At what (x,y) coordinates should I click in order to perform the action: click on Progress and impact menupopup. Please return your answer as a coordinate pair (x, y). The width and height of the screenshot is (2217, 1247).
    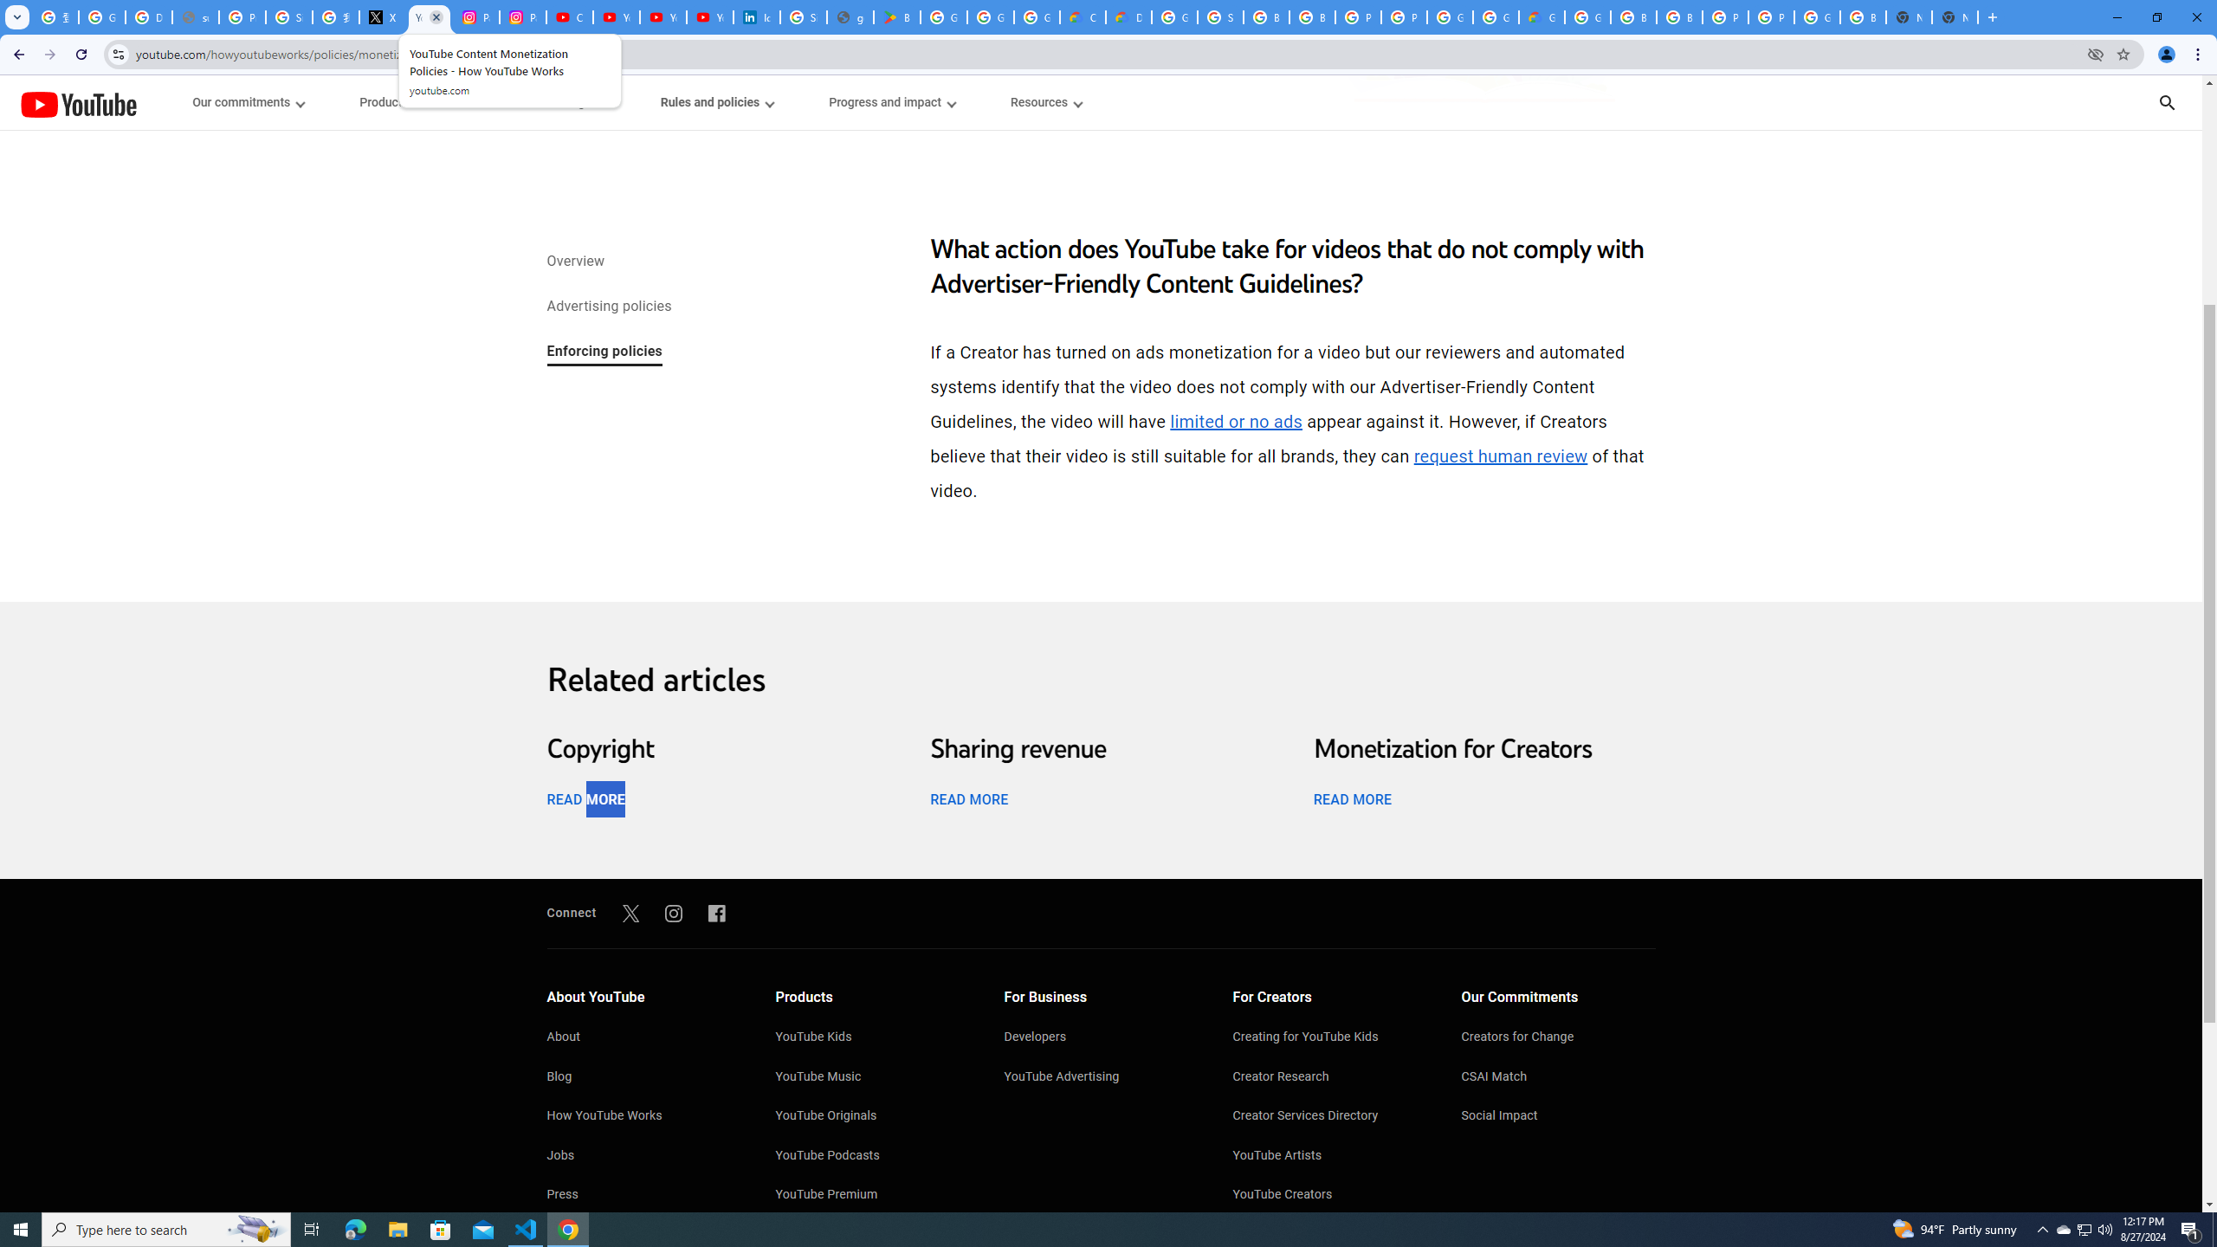
    Looking at the image, I should click on (892, 102).